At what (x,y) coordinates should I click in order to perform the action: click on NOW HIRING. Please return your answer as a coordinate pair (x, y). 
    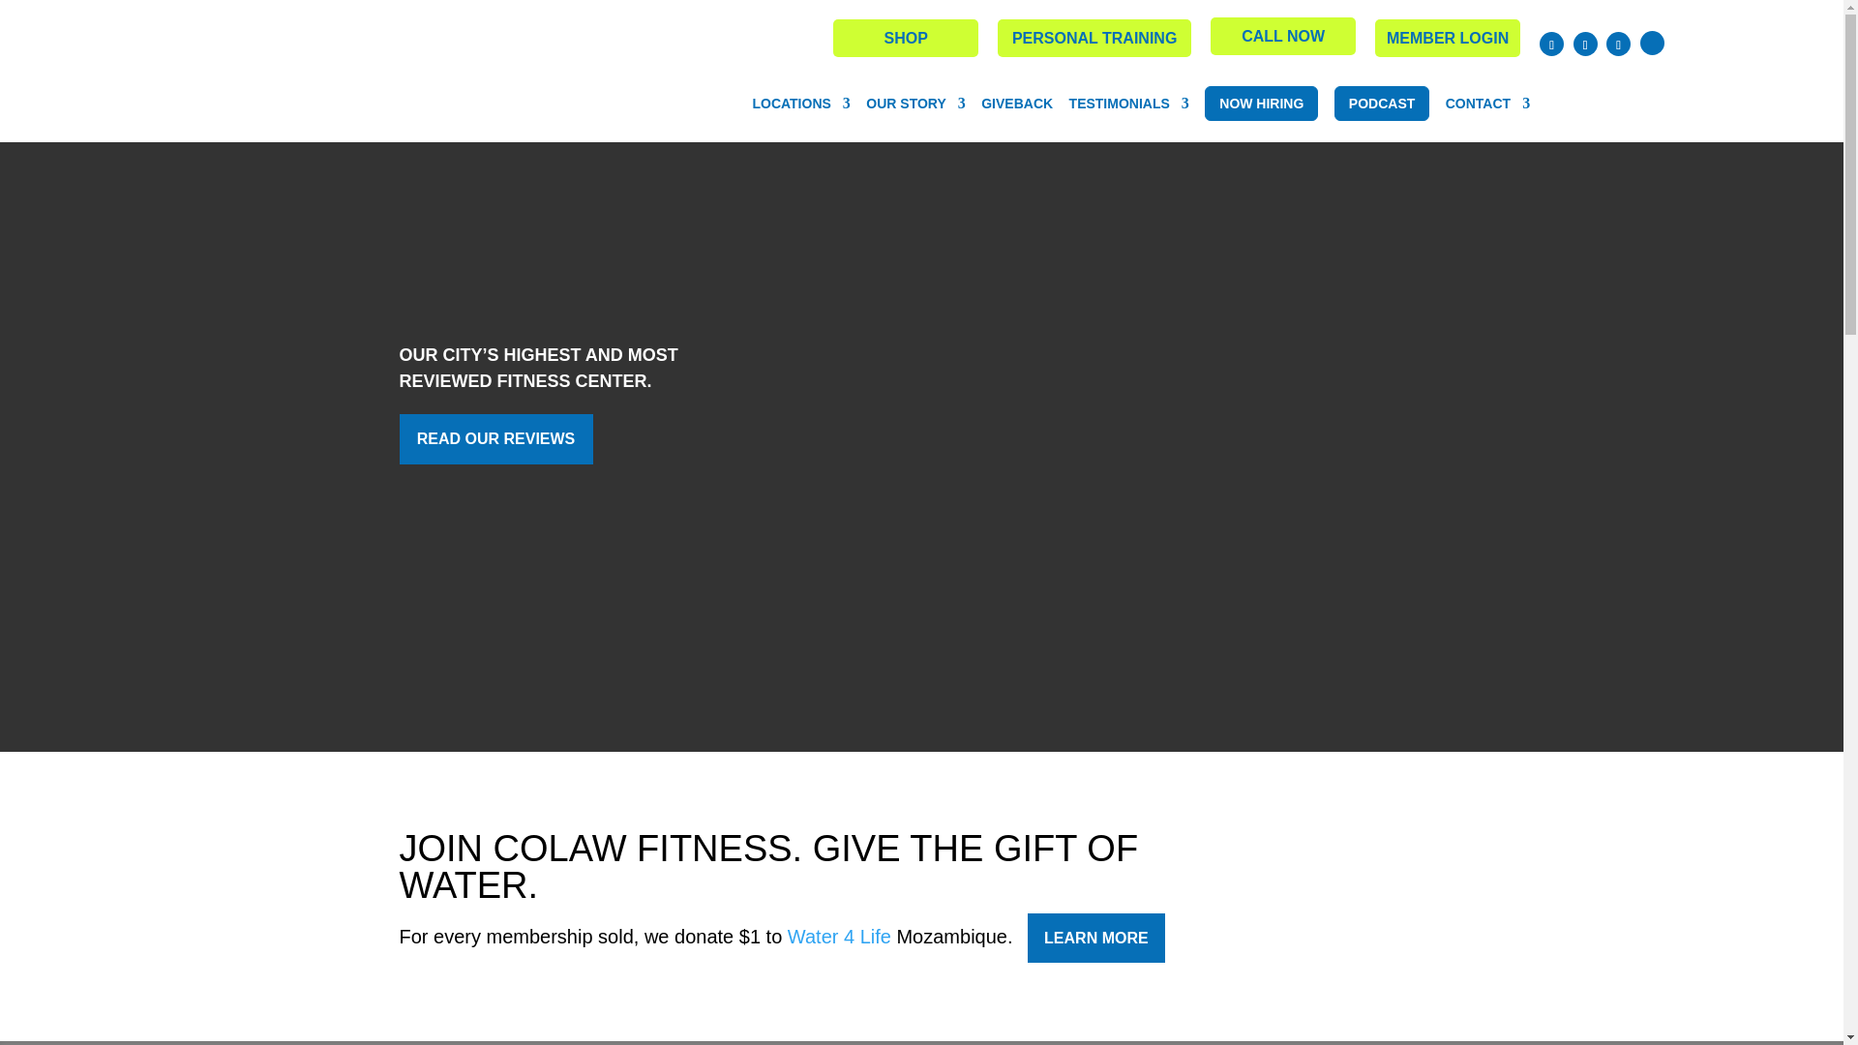
    Looking at the image, I should click on (1260, 103).